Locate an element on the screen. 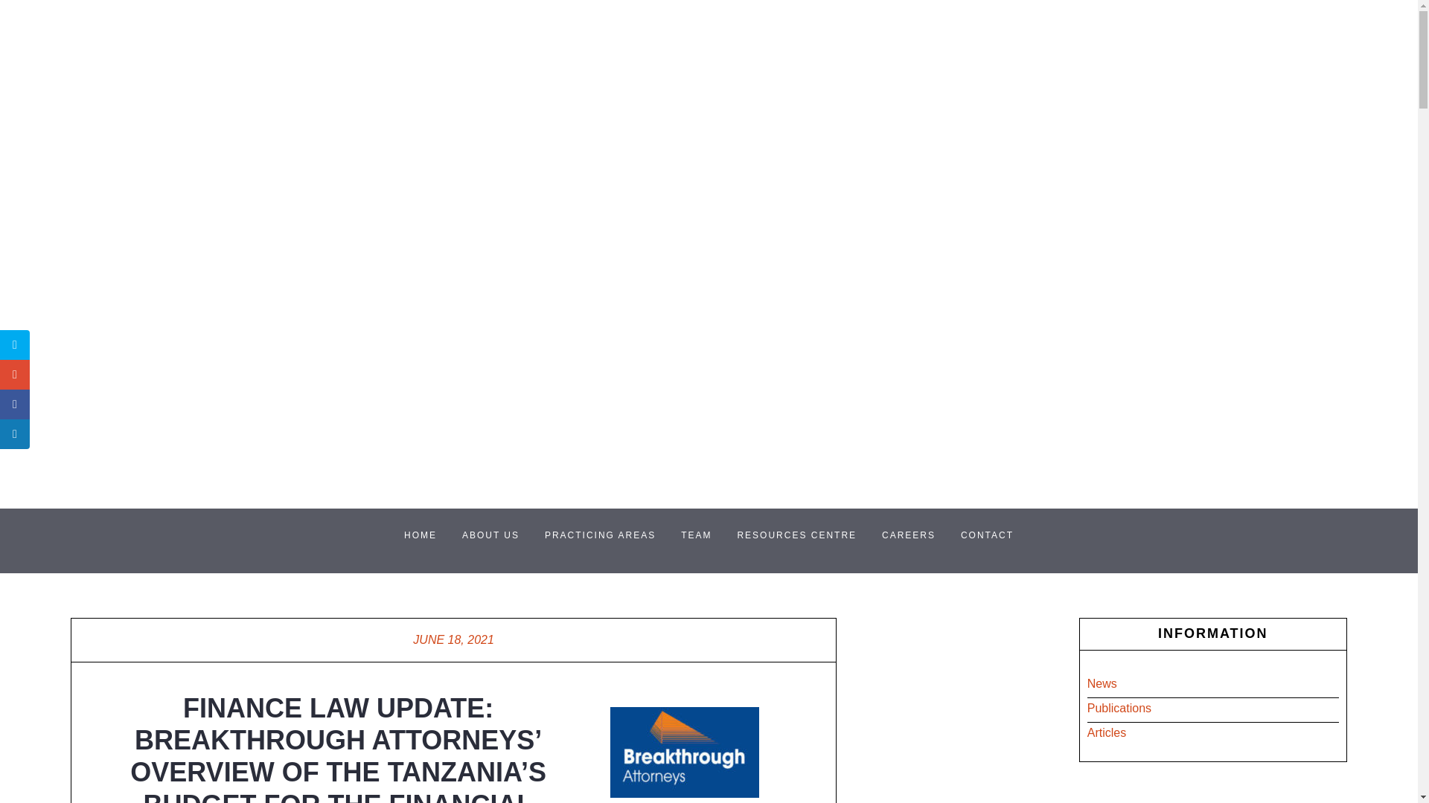  News is located at coordinates (1102, 683).